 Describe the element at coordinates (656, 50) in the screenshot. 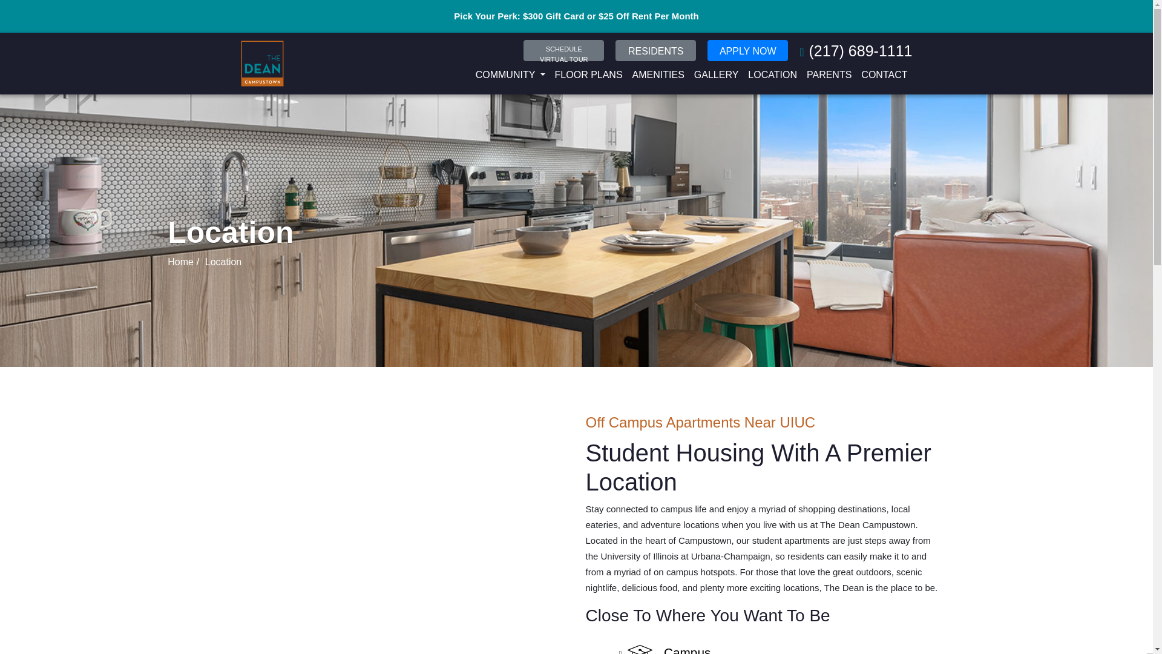

I see `AMENITIES` at that location.